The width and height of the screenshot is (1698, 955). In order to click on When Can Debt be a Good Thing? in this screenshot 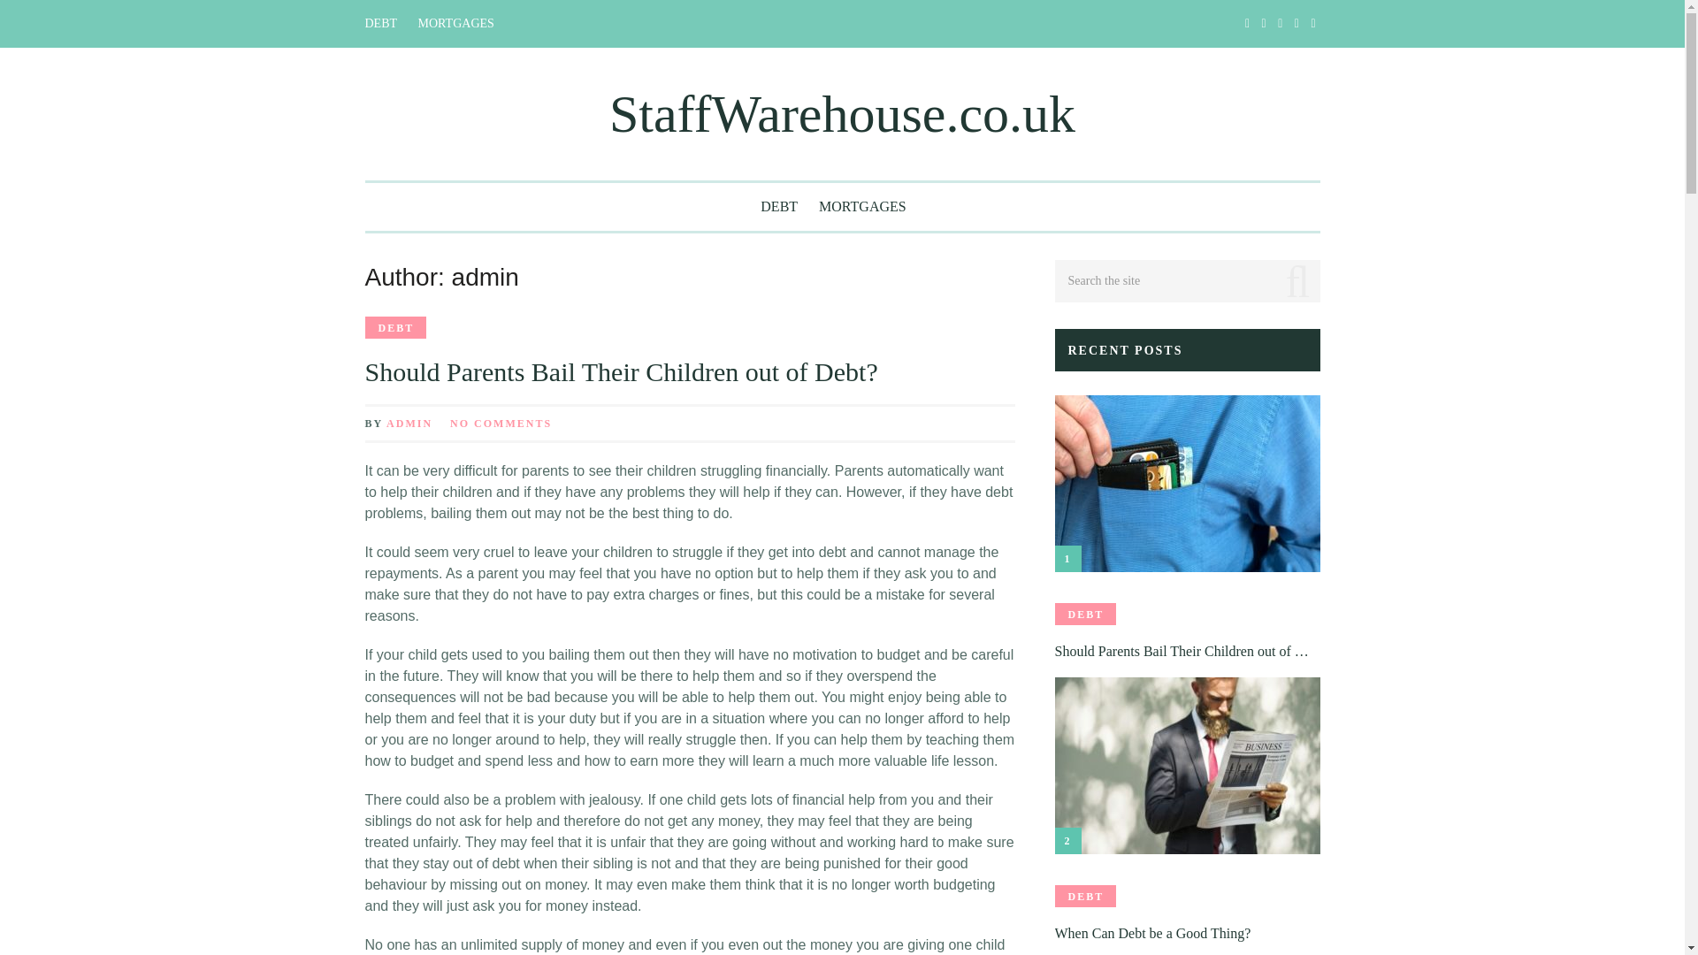, I will do `click(1187, 934)`.